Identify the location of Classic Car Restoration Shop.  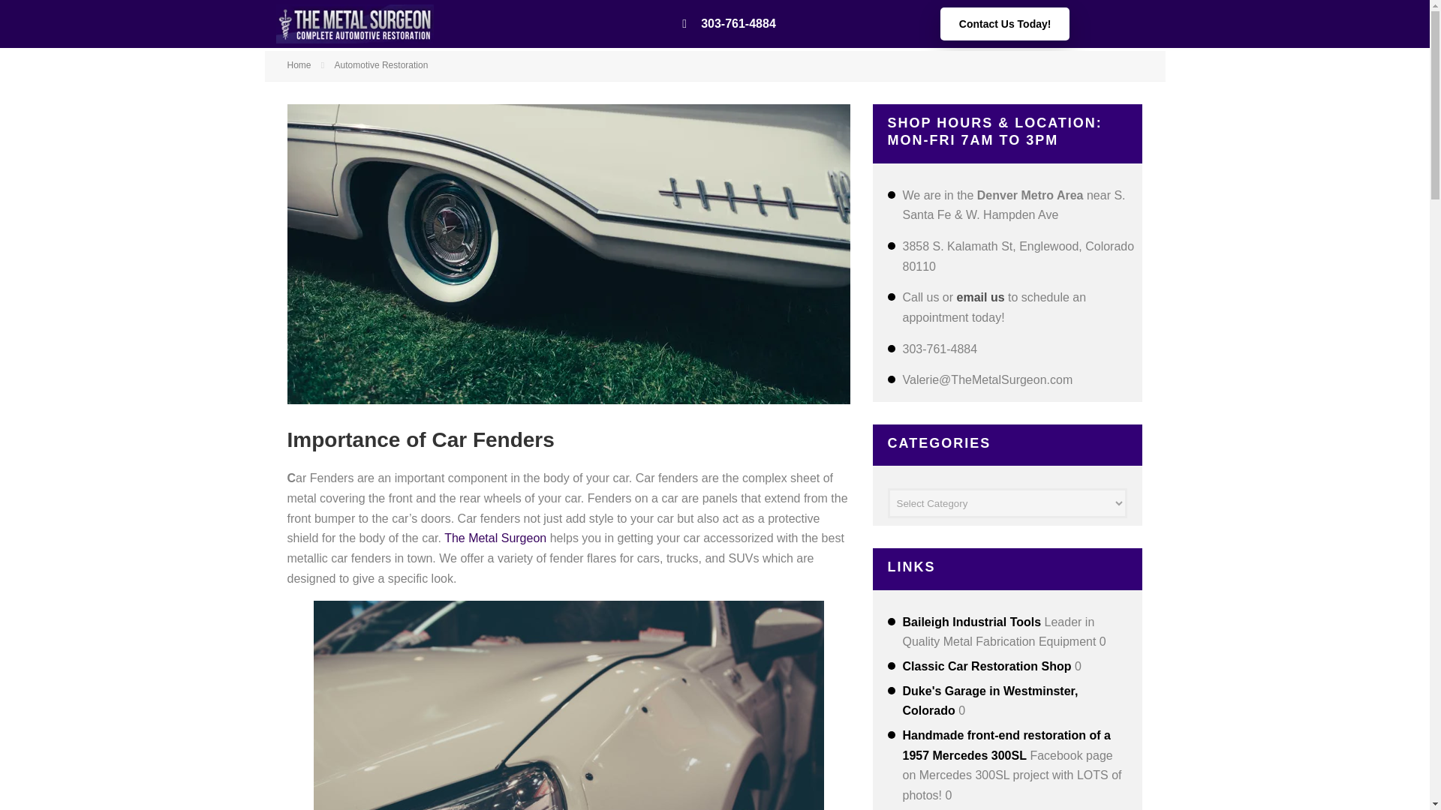
(986, 666).